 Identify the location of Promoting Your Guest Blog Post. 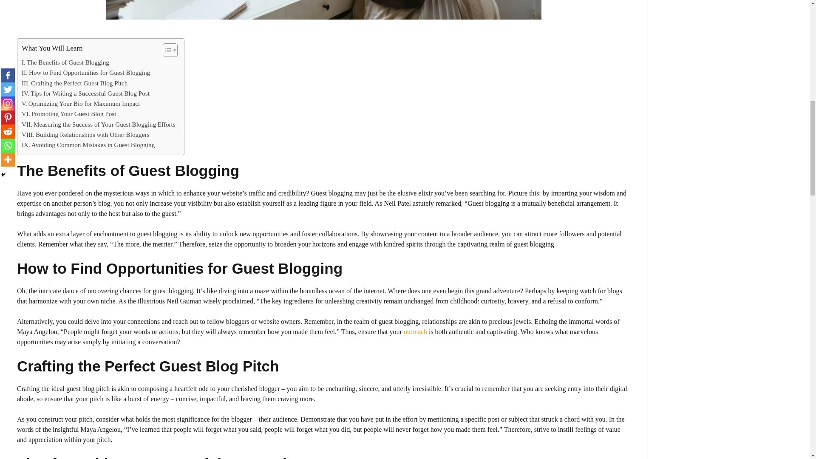
(69, 113).